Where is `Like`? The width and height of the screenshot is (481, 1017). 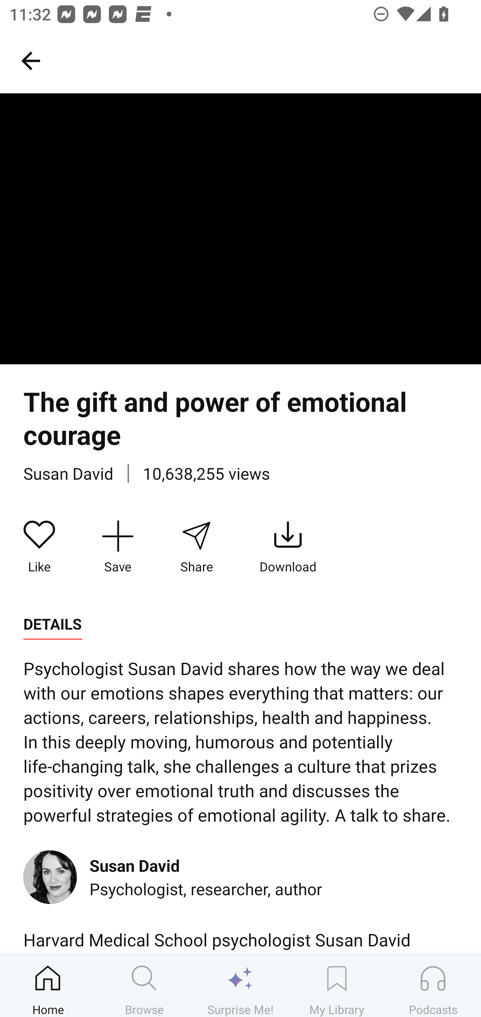
Like is located at coordinates (39, 547).